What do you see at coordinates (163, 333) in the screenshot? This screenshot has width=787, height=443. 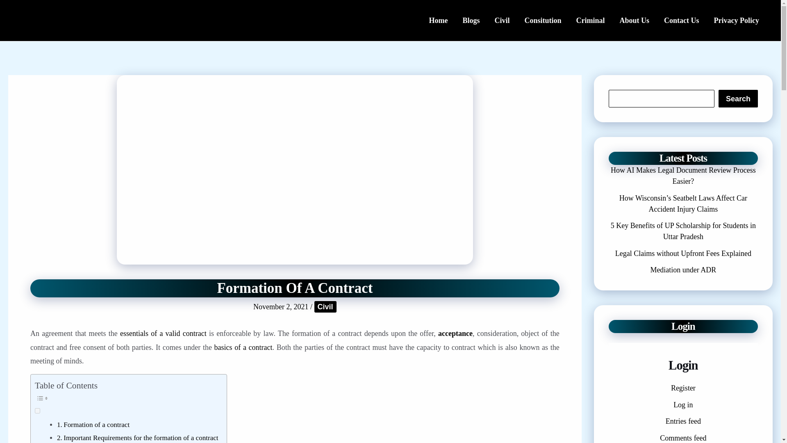 I see `essentials of a valid contract` at bounding box center [163, 333].